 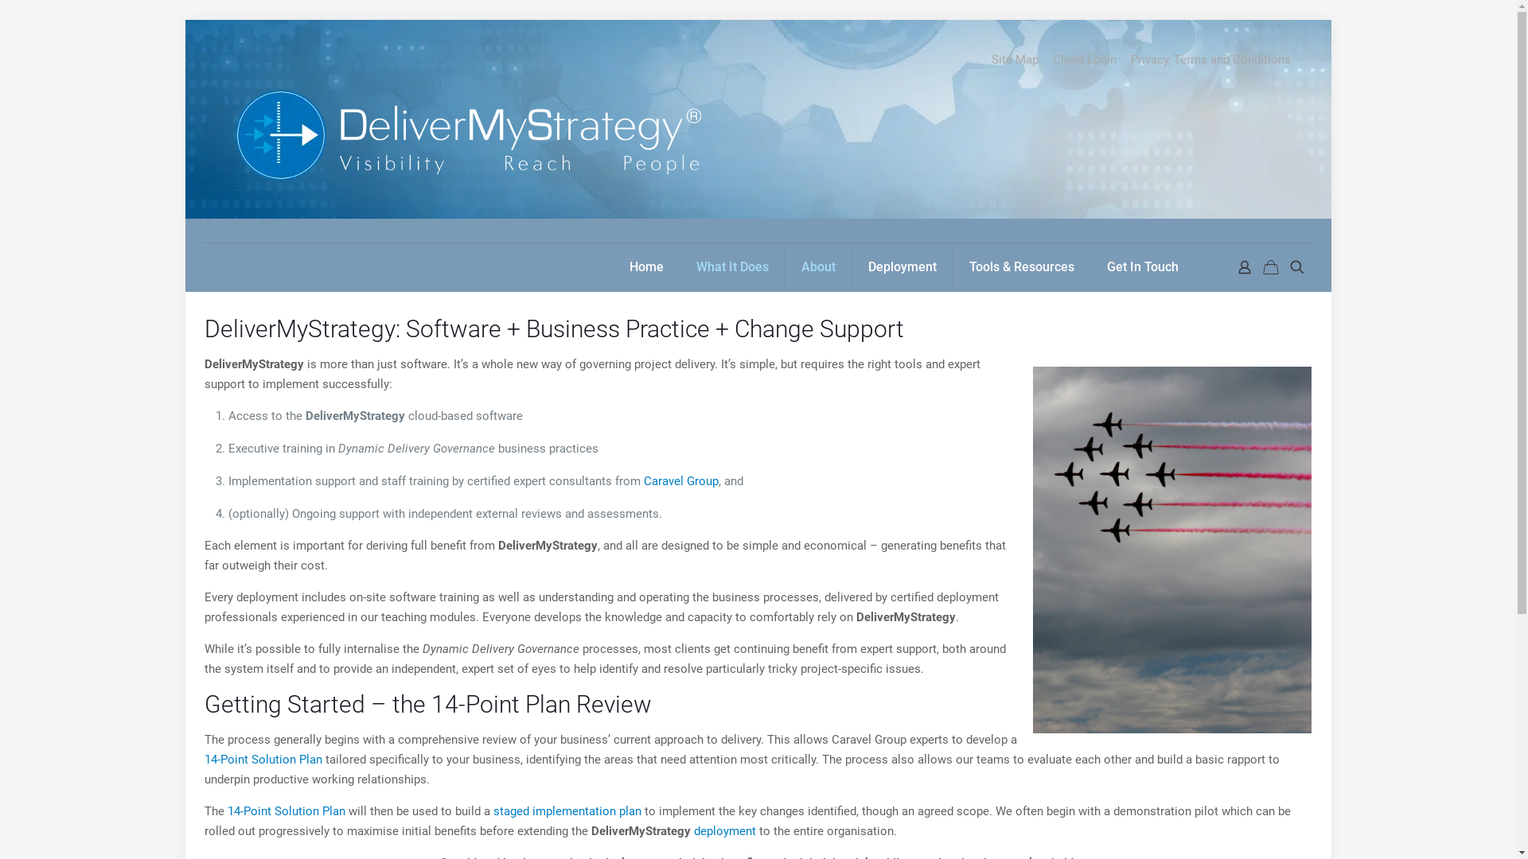 I want to click on Home, so click(x=646, y=267).